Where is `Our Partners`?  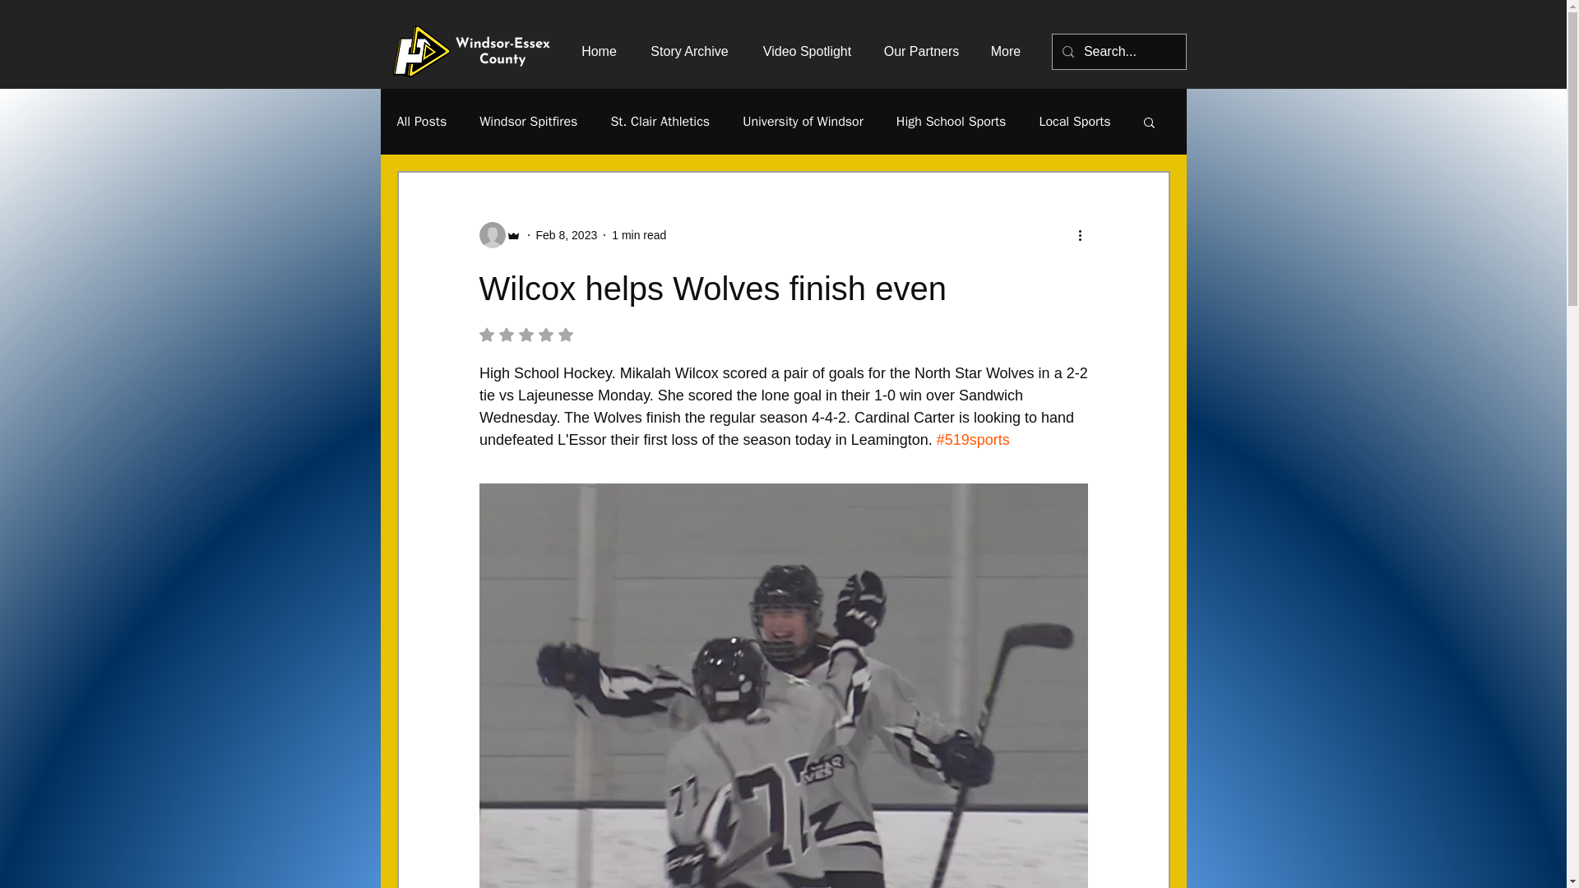 Our Partners is located at coordinates (921, 51).